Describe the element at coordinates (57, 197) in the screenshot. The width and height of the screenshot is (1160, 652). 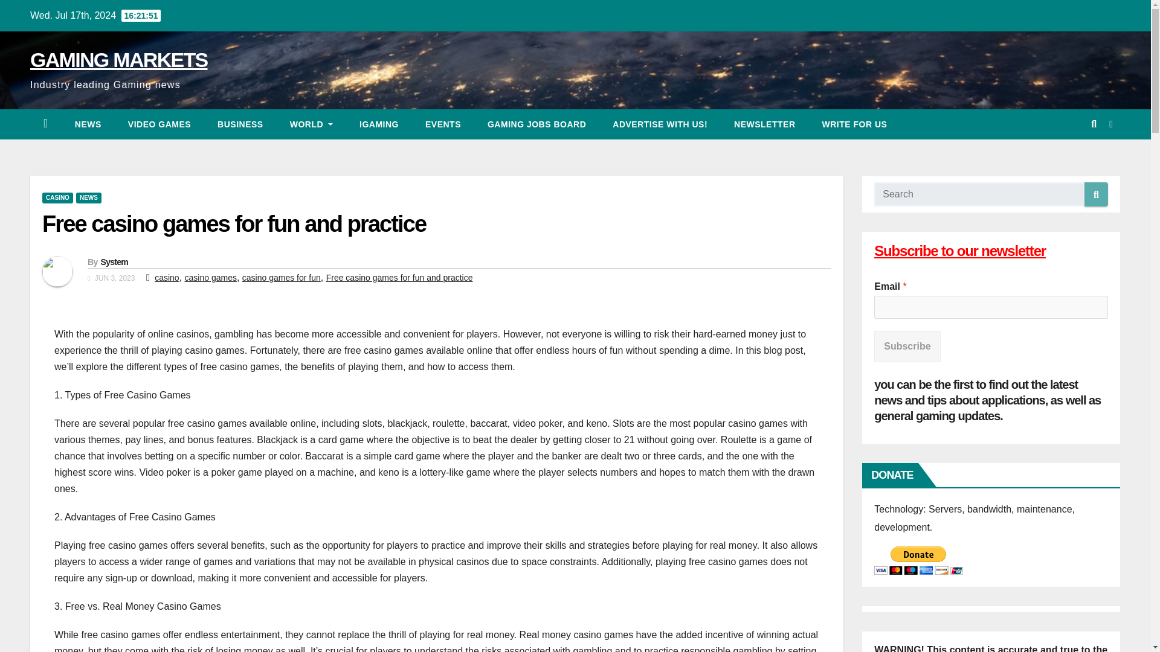
I see `CASINO` at that location.